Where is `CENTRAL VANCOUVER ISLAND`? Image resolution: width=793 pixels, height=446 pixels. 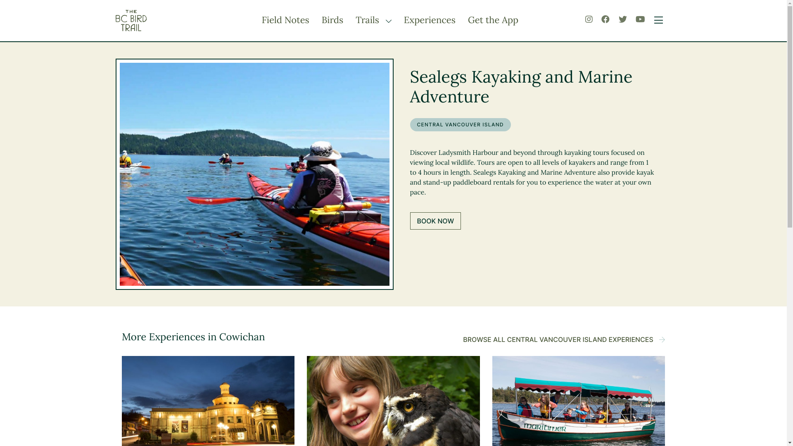
CENTRAL VANCOUVER ISLAND is located at coordinates (460, 125).